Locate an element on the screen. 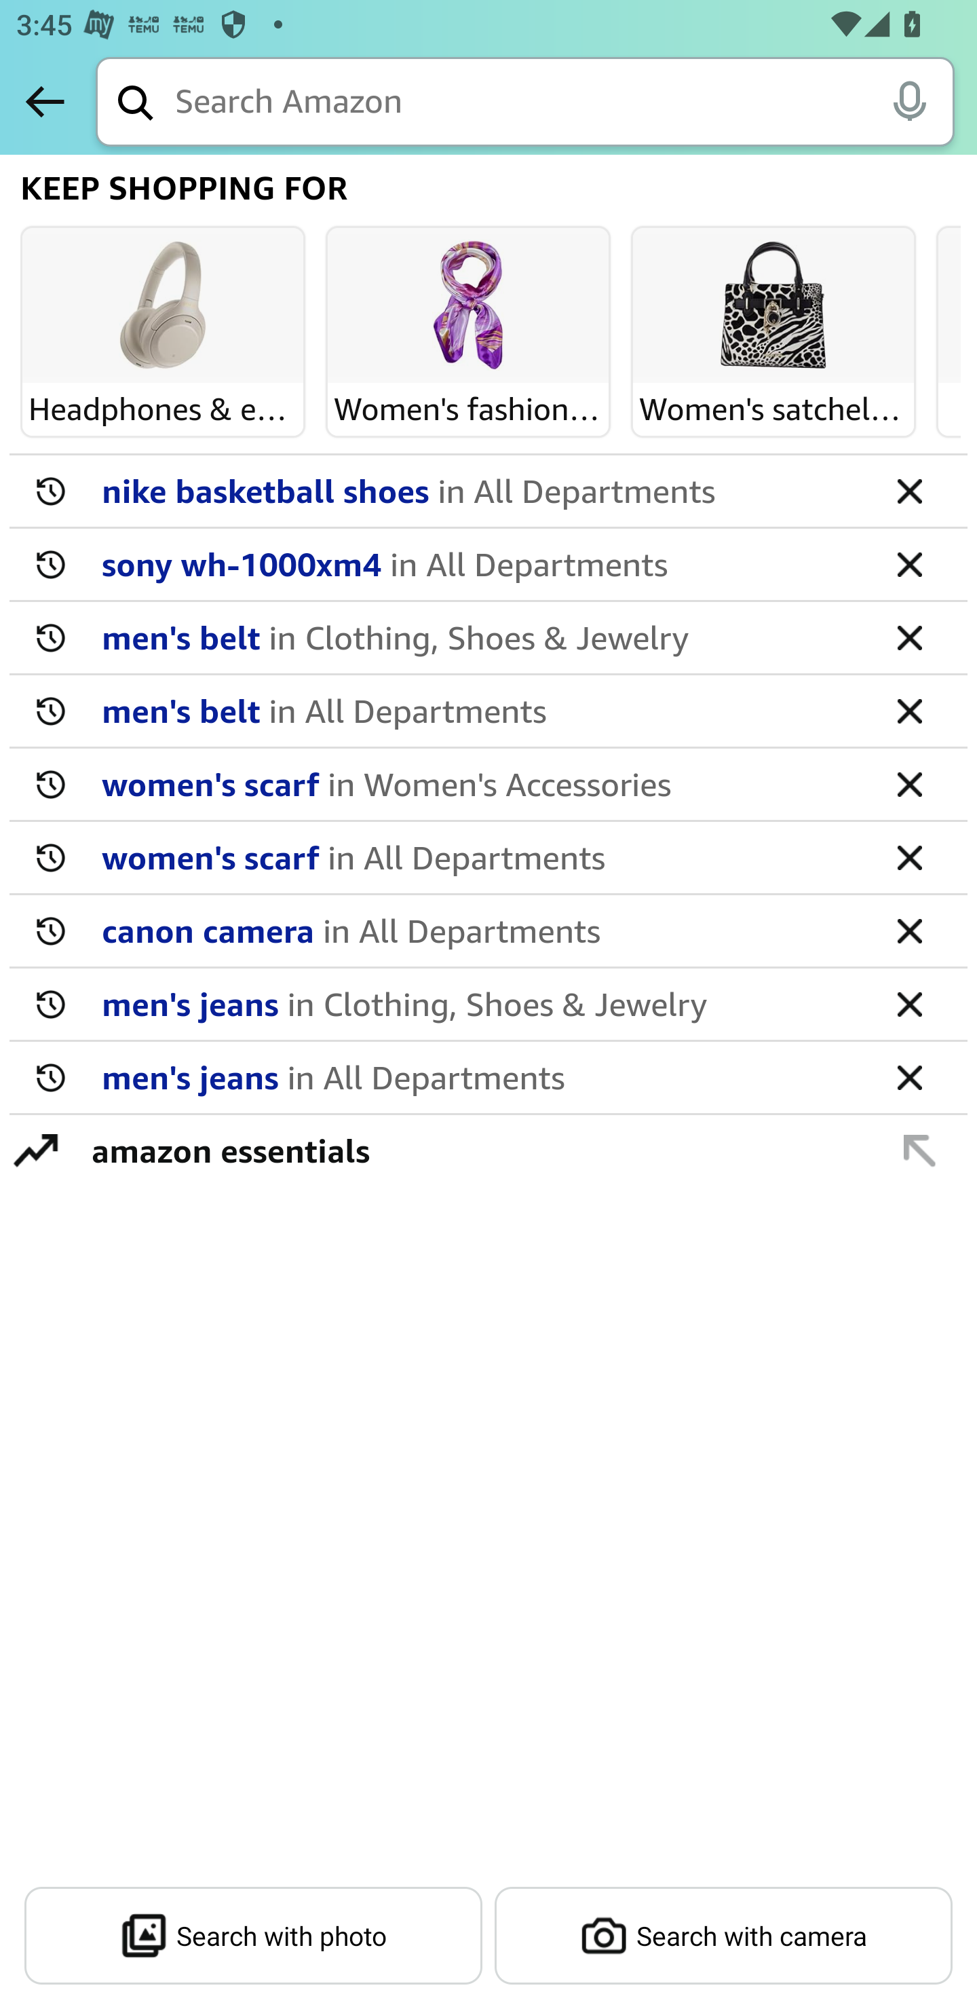  men's jeans is located at coordinates (480, 1076).